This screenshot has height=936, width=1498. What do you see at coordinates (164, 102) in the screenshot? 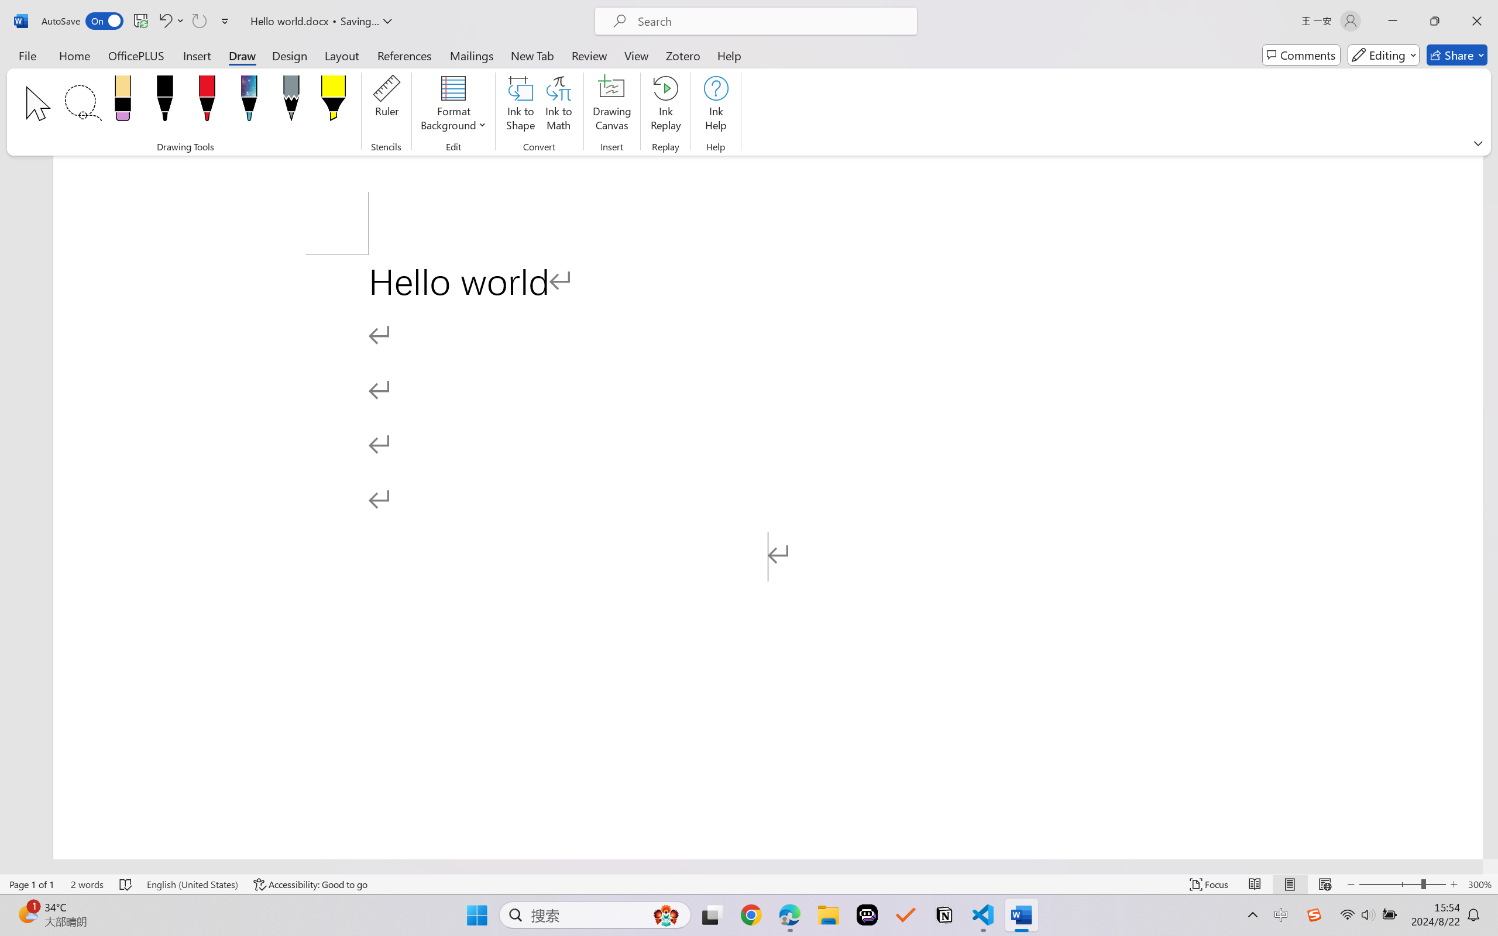
I see `Pen: Black, 0.5 mm` at bounding box center [164, 102].